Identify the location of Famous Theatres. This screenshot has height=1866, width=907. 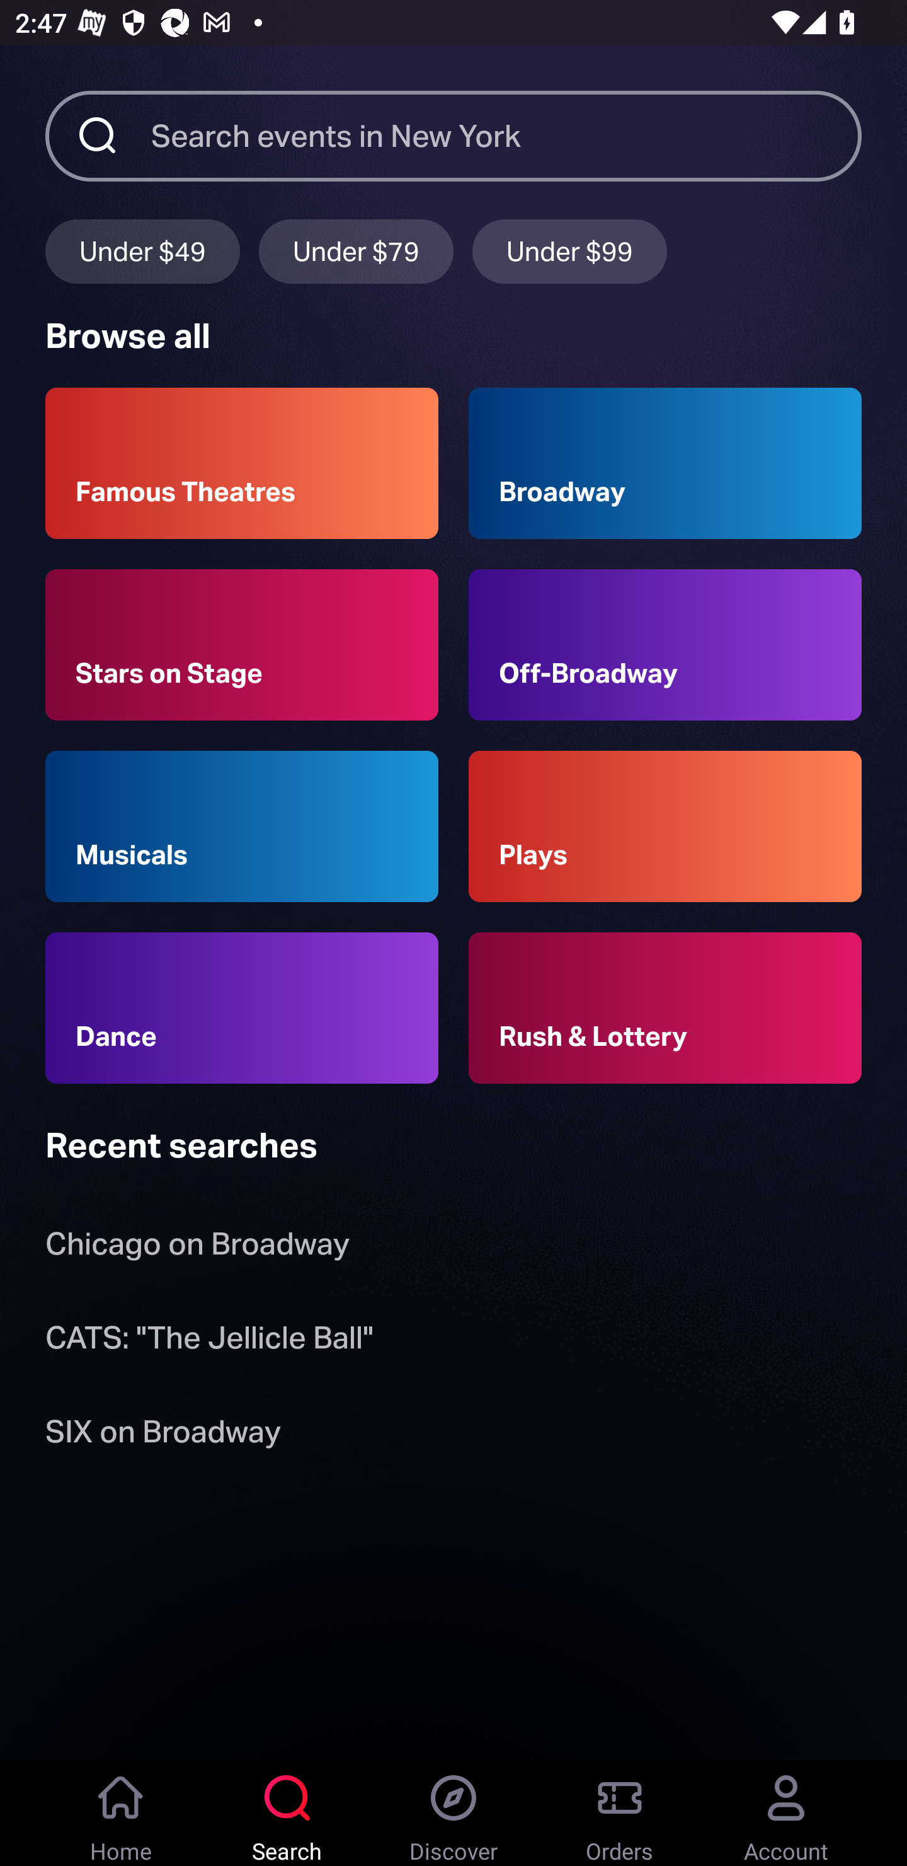
(242, 463).